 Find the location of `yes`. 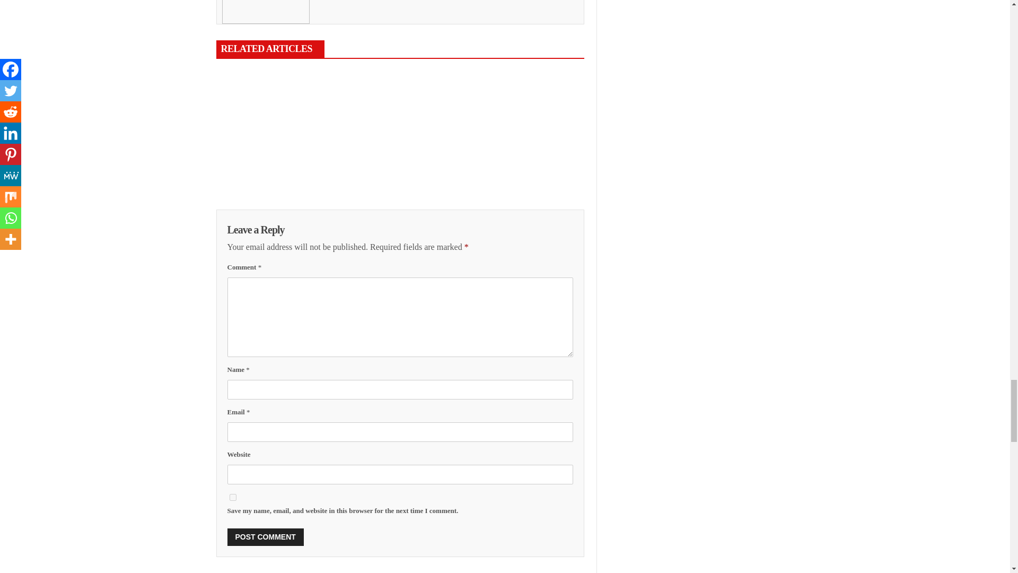

yes is located at coordinates (232, 497).